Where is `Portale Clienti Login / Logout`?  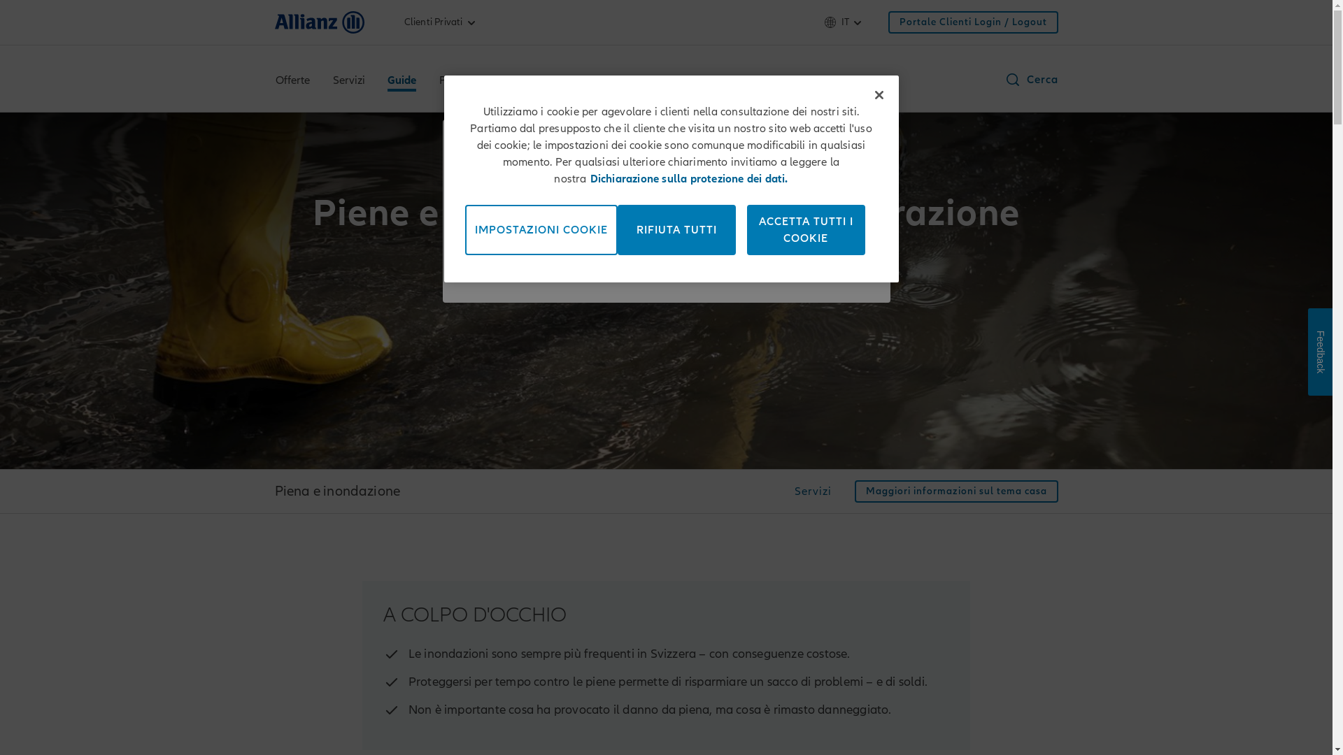 Portale Clienti Login / Logout is located at coordinates (974, 22).